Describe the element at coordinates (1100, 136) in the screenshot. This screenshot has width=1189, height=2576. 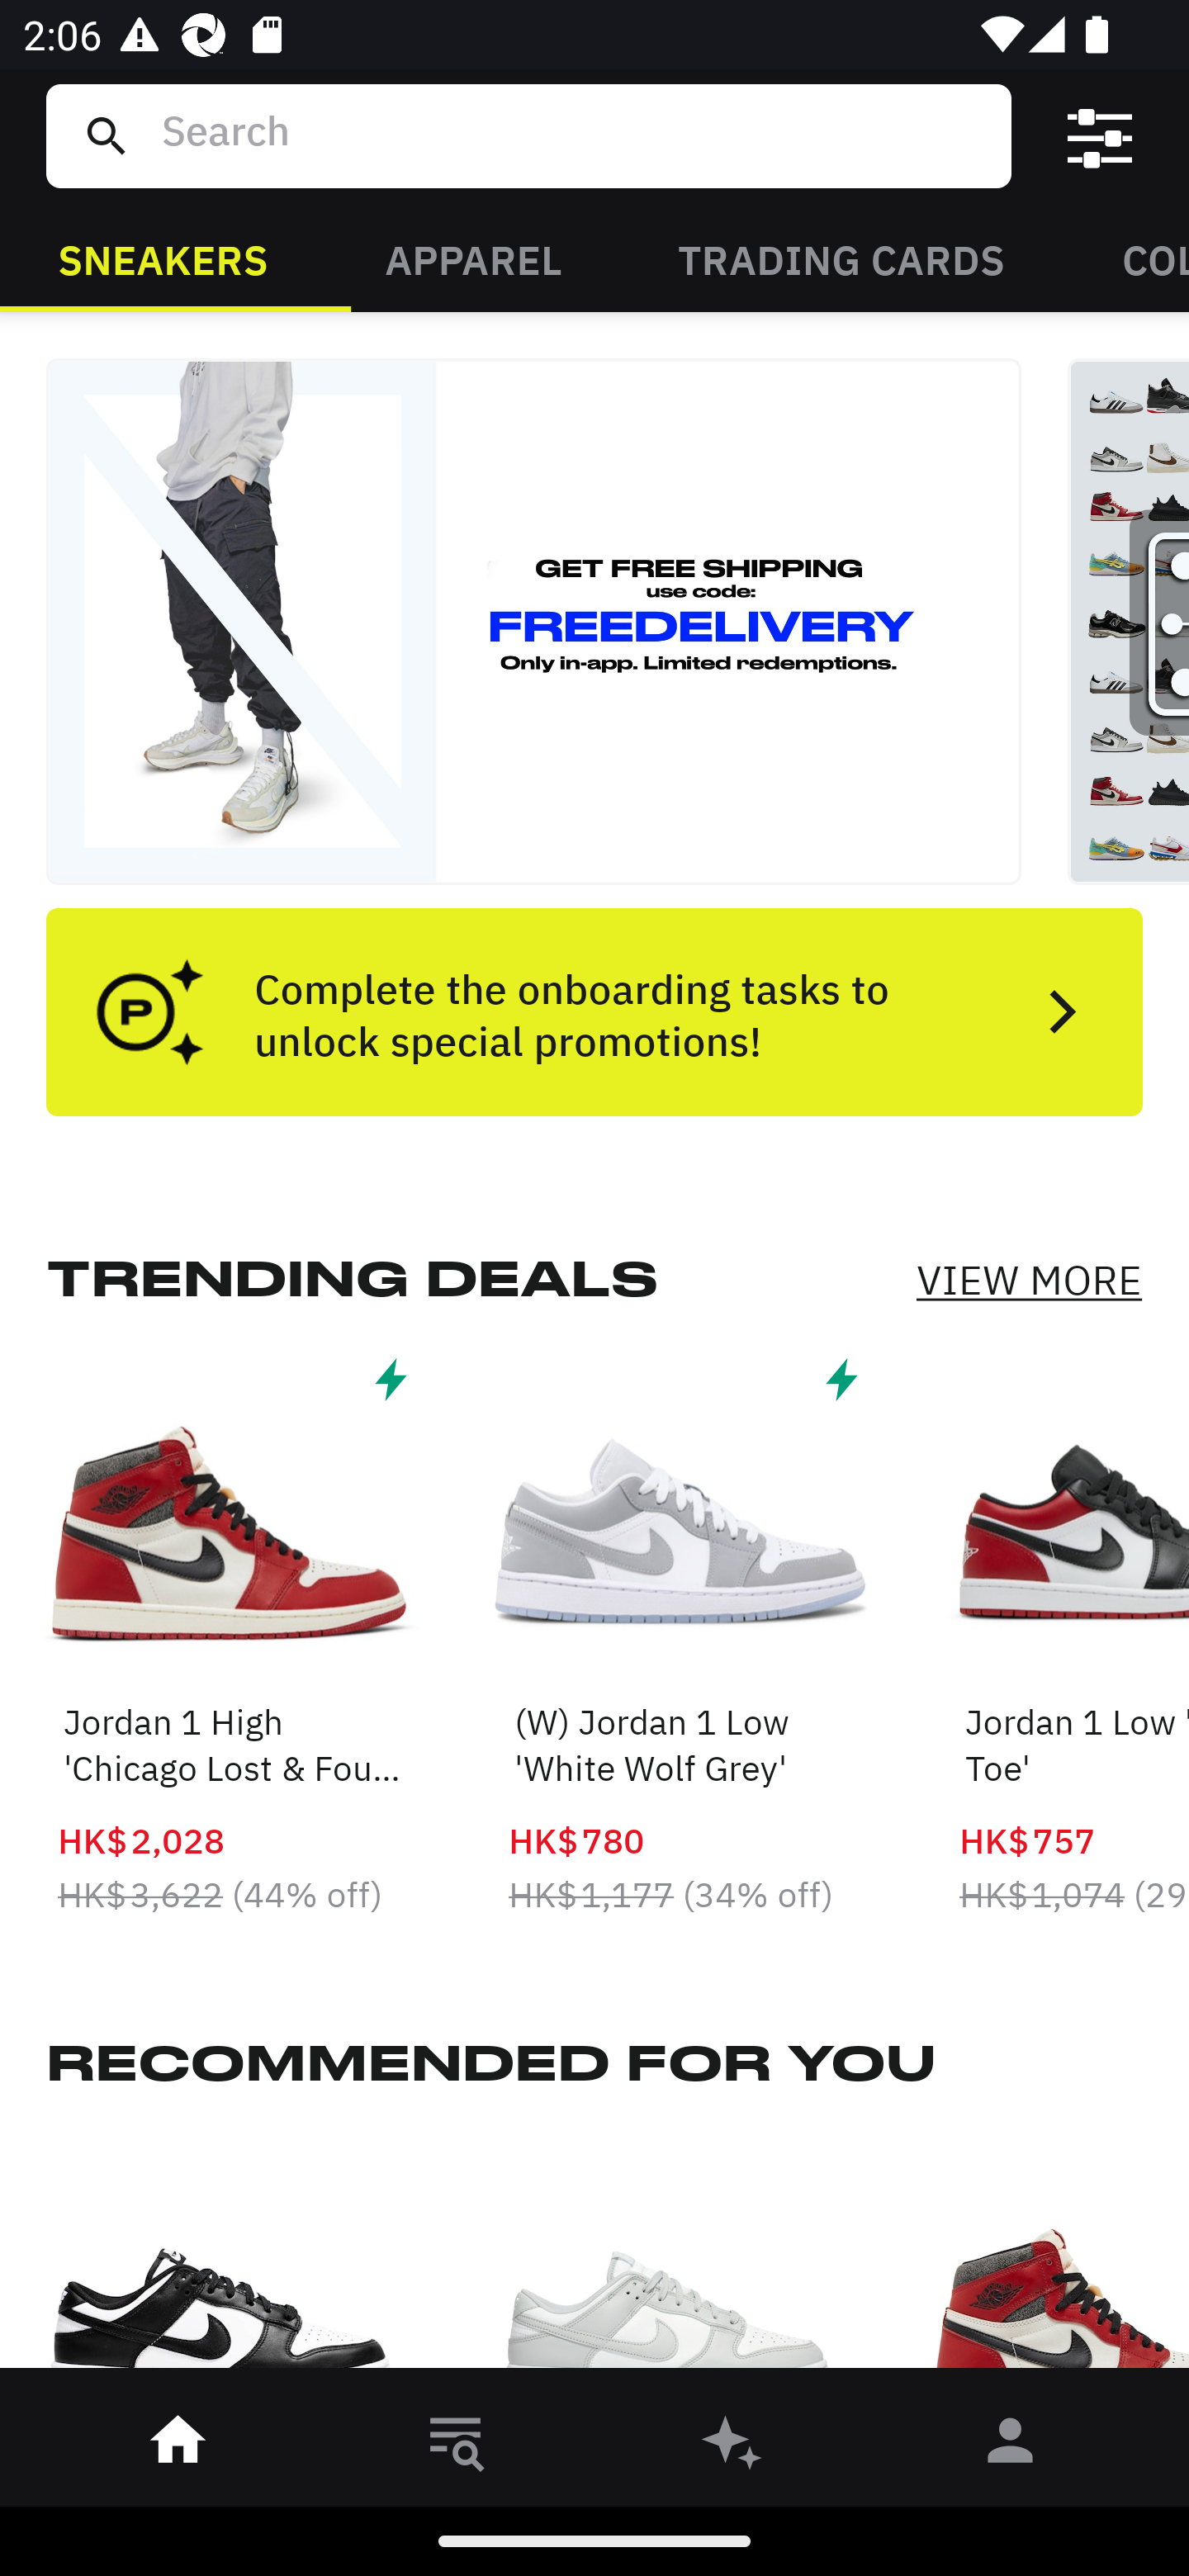
I see `` at that location.